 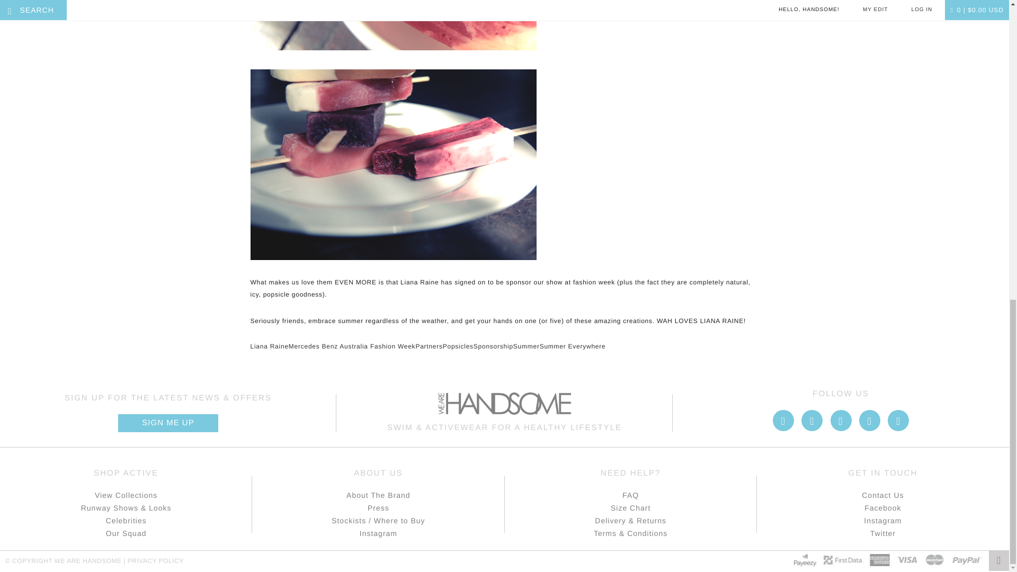 What do you see at coordinates (573, 346) in the screenshot?
I see `Summer Everywhere` at bounding box center [573, 346].